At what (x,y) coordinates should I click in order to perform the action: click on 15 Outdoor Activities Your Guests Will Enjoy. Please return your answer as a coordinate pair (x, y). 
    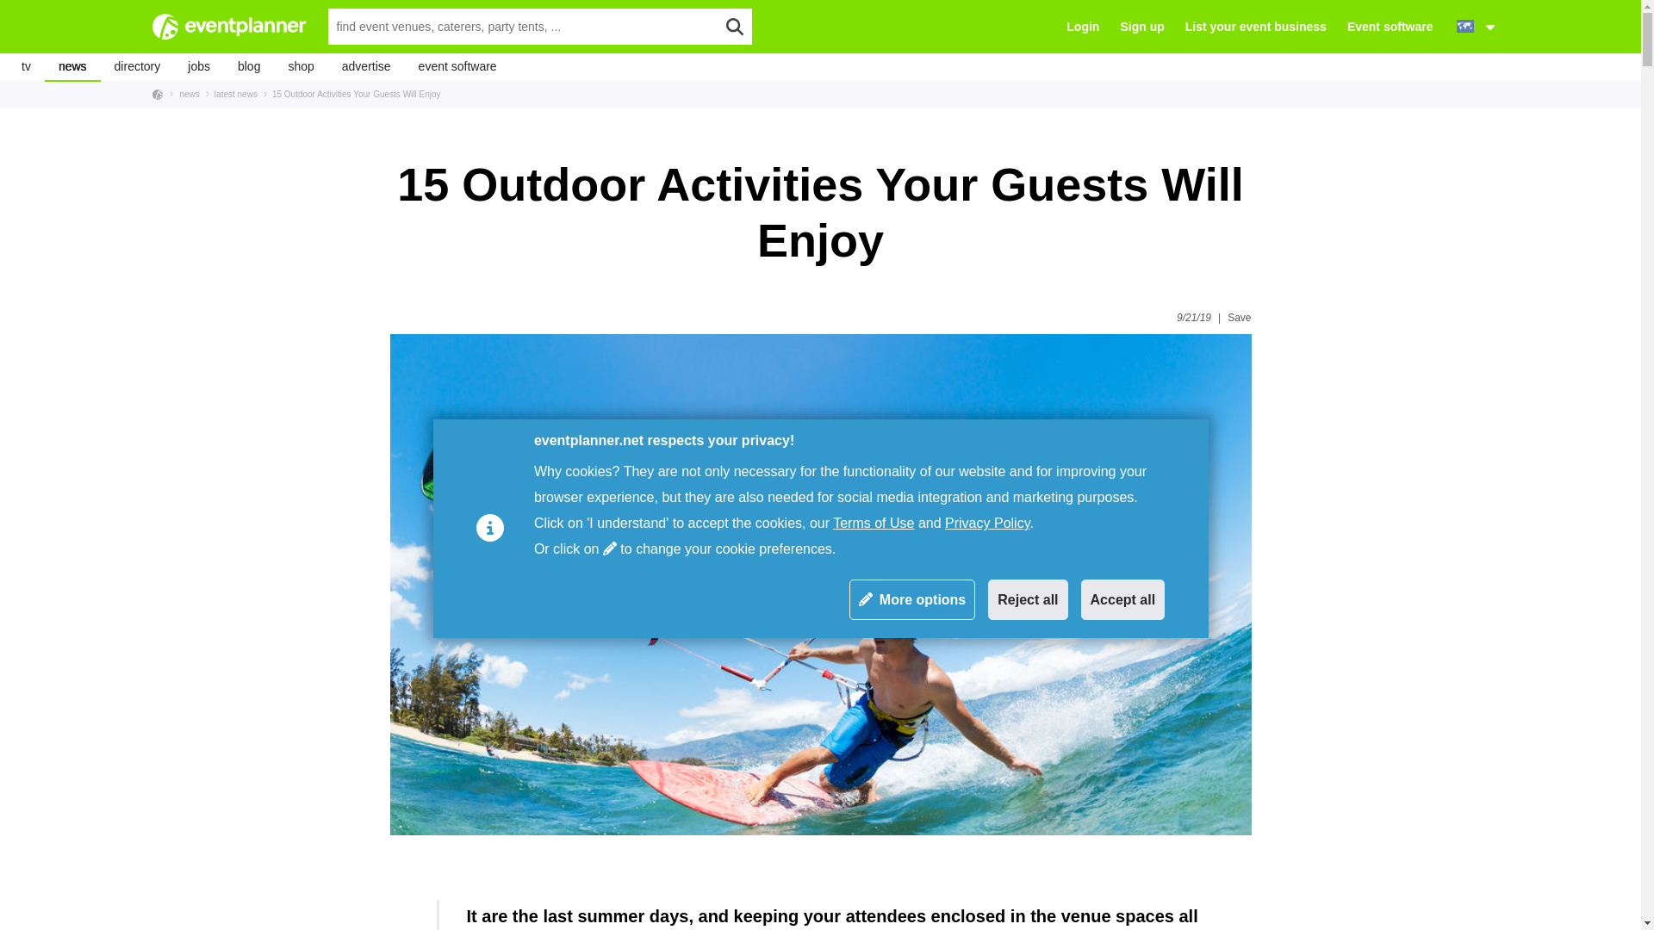
    Looking at the image, I should click on (351, 93).